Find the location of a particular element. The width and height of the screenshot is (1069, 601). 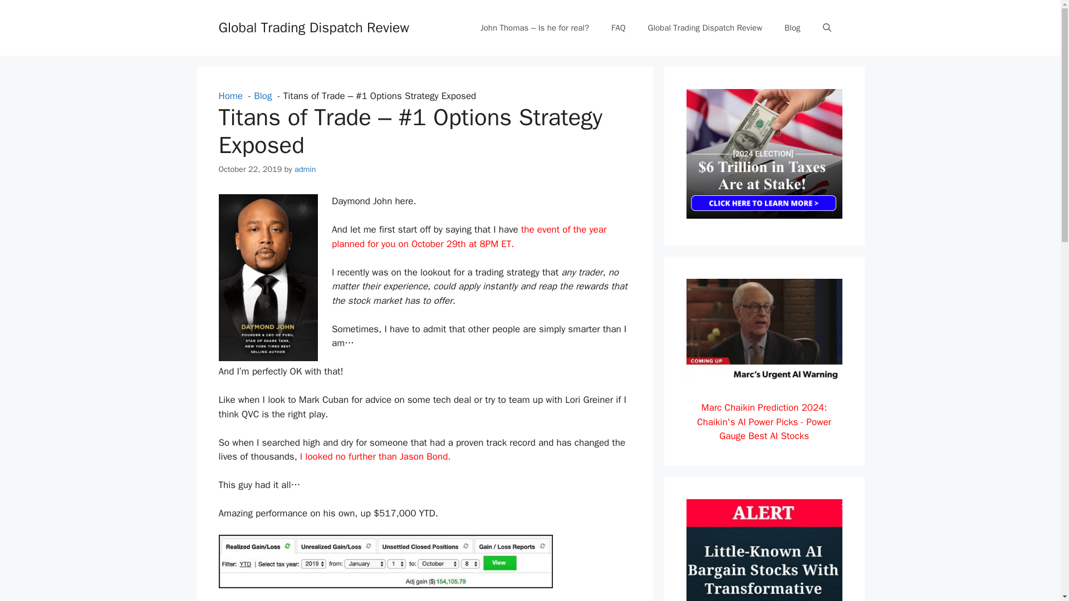

admin is located at coordinates (305, 168).